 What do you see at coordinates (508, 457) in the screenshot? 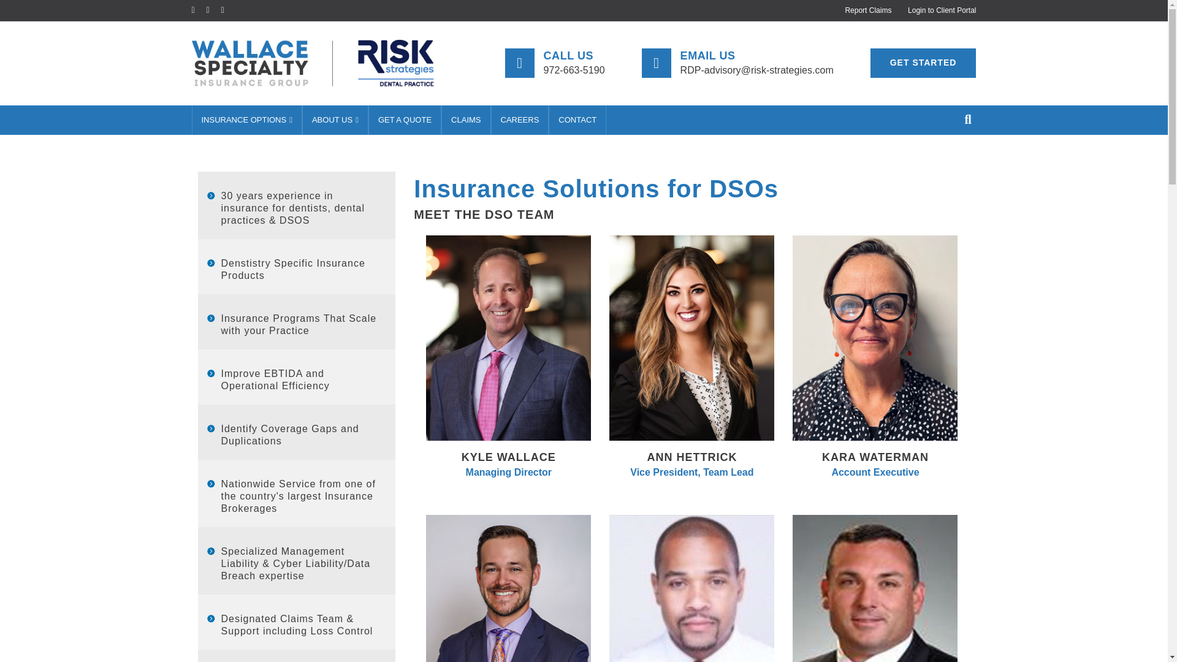
I see `KYLE WALLACE` at bounding box center [508, 457].